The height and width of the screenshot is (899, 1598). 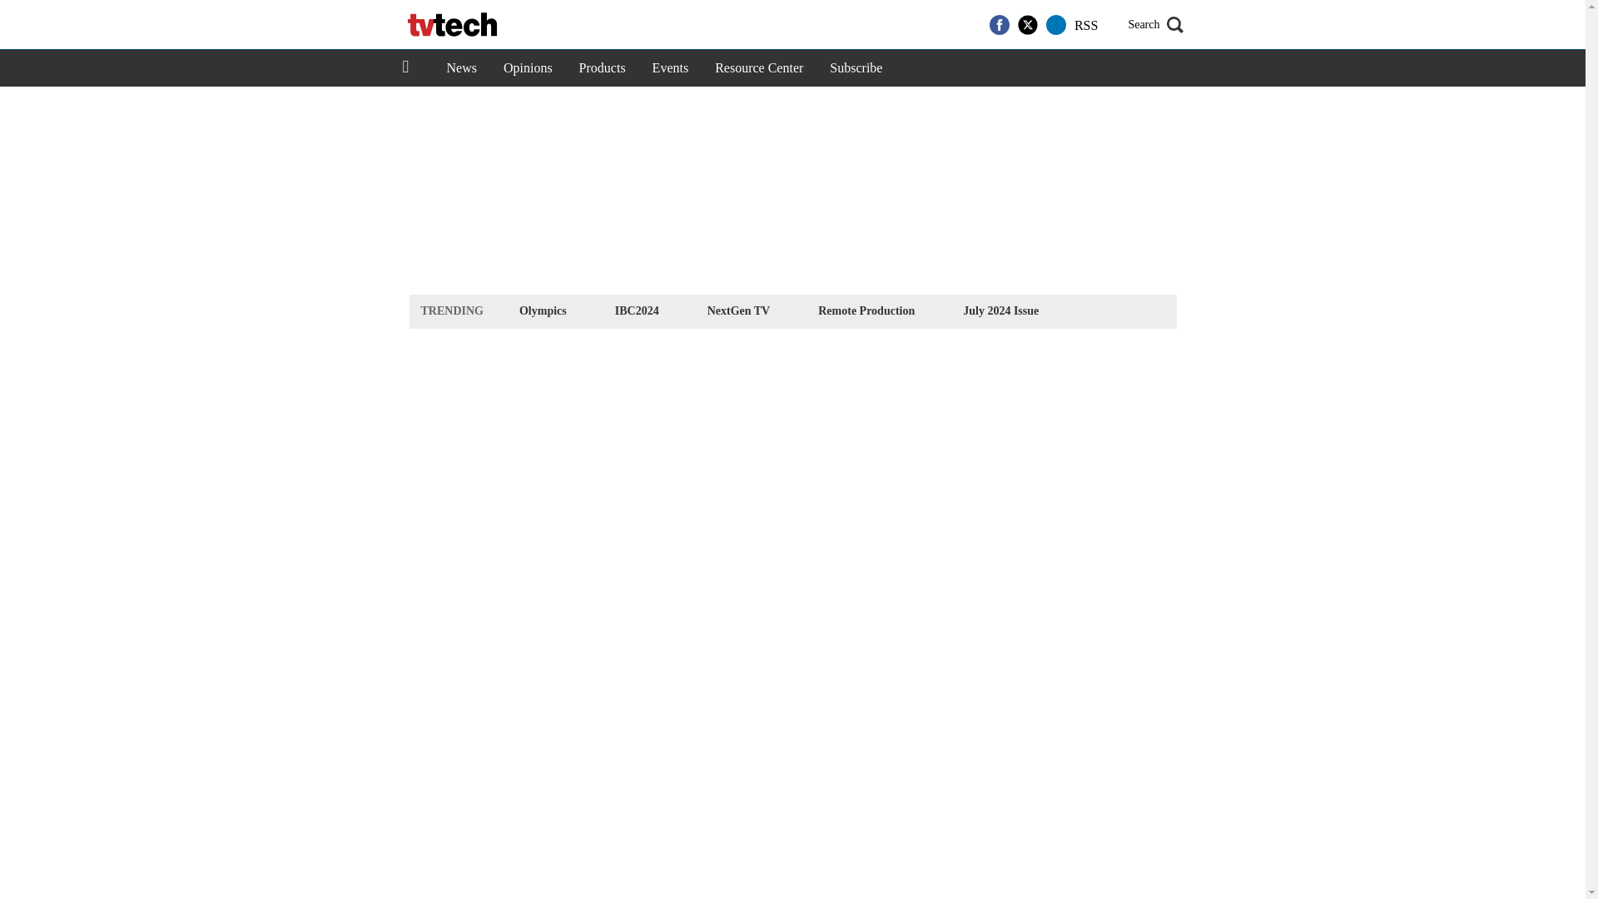 I want to click on RSS, so click(x=1085, y=25).